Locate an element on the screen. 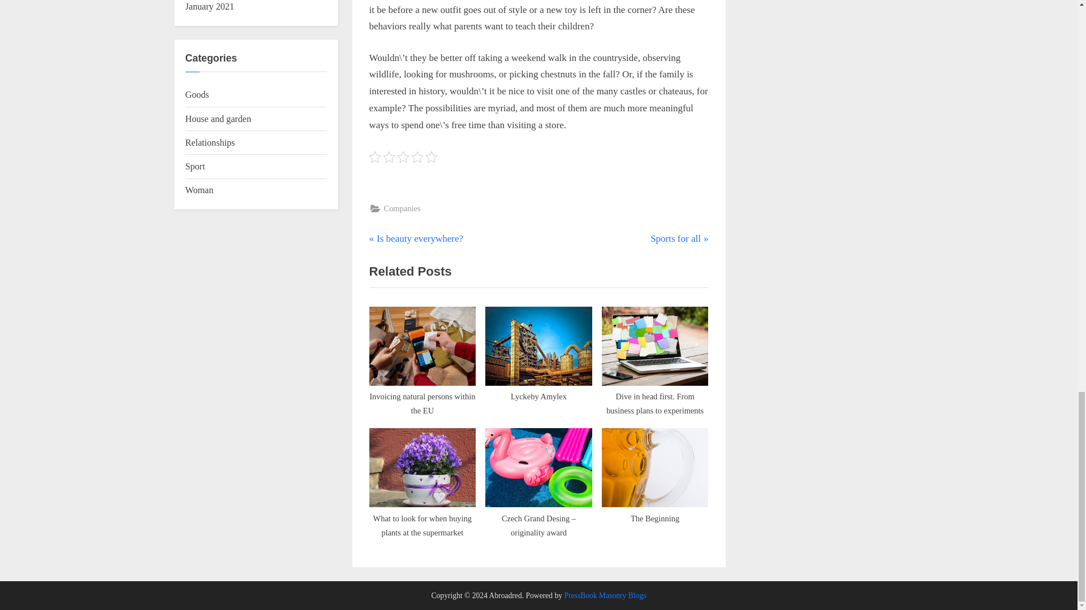 Image resolution: width=1086 pixels, height=610 pixels. What to look for when buying plants at the supermarket is located at coordinates (422, 482).